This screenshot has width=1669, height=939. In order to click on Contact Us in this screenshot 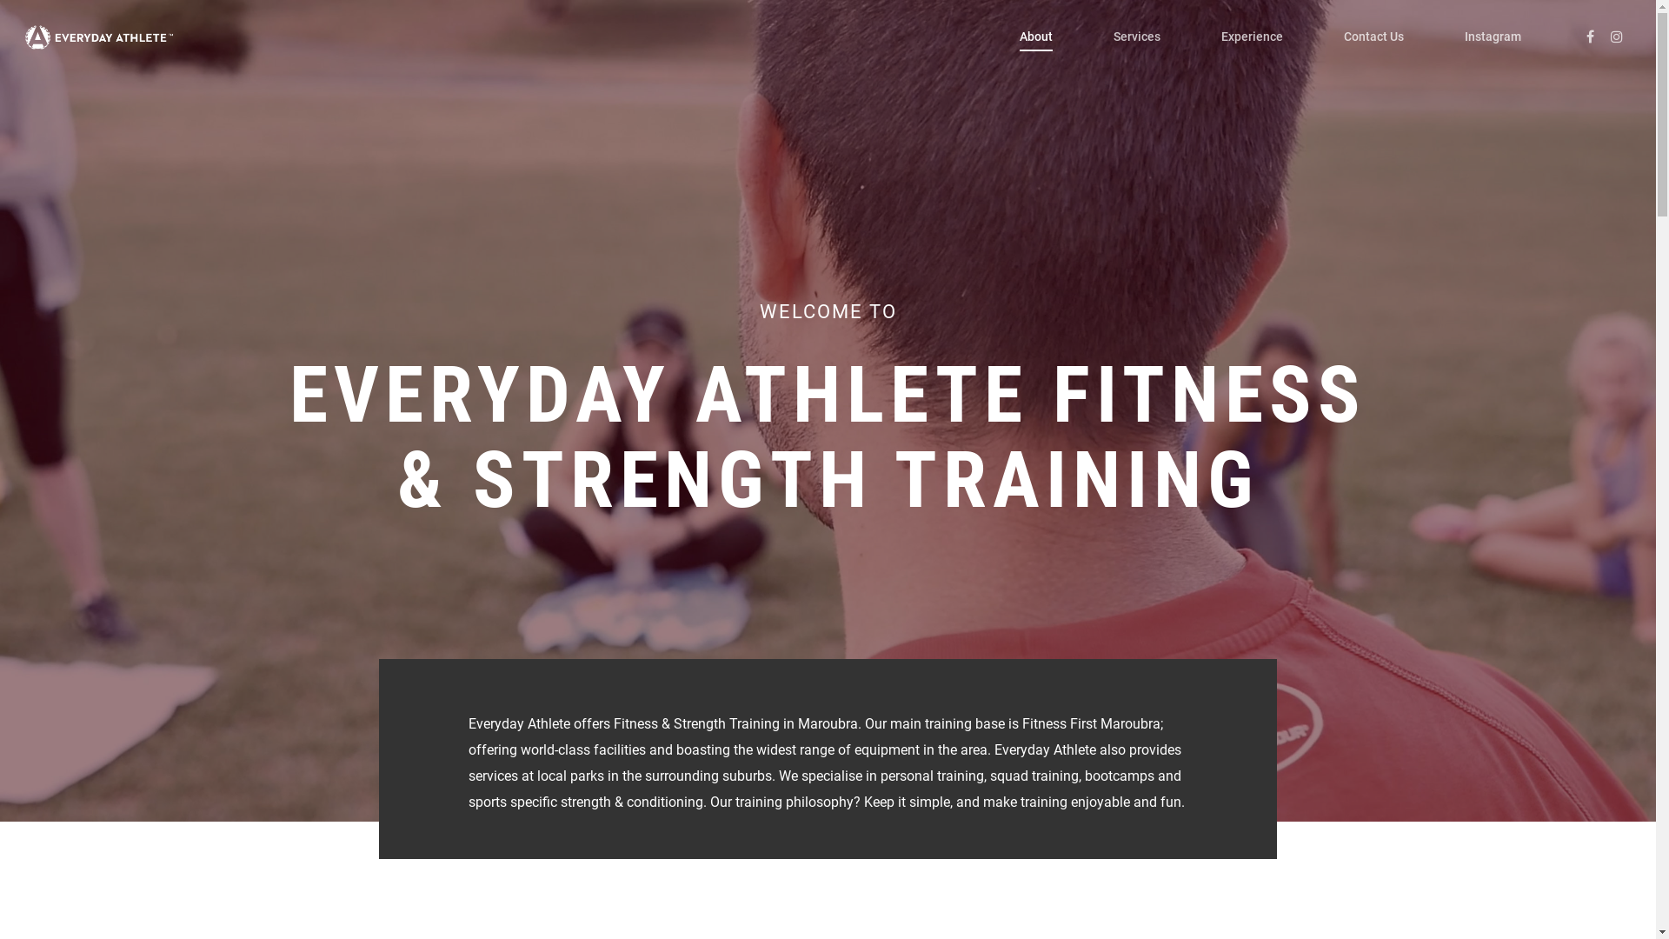, I will do `click(1373, 50)`.